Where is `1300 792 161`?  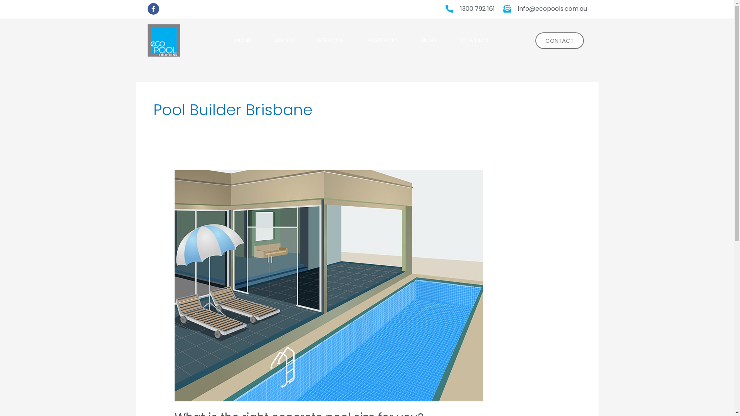
1300 792 161 is located at coordinates (469, 9).